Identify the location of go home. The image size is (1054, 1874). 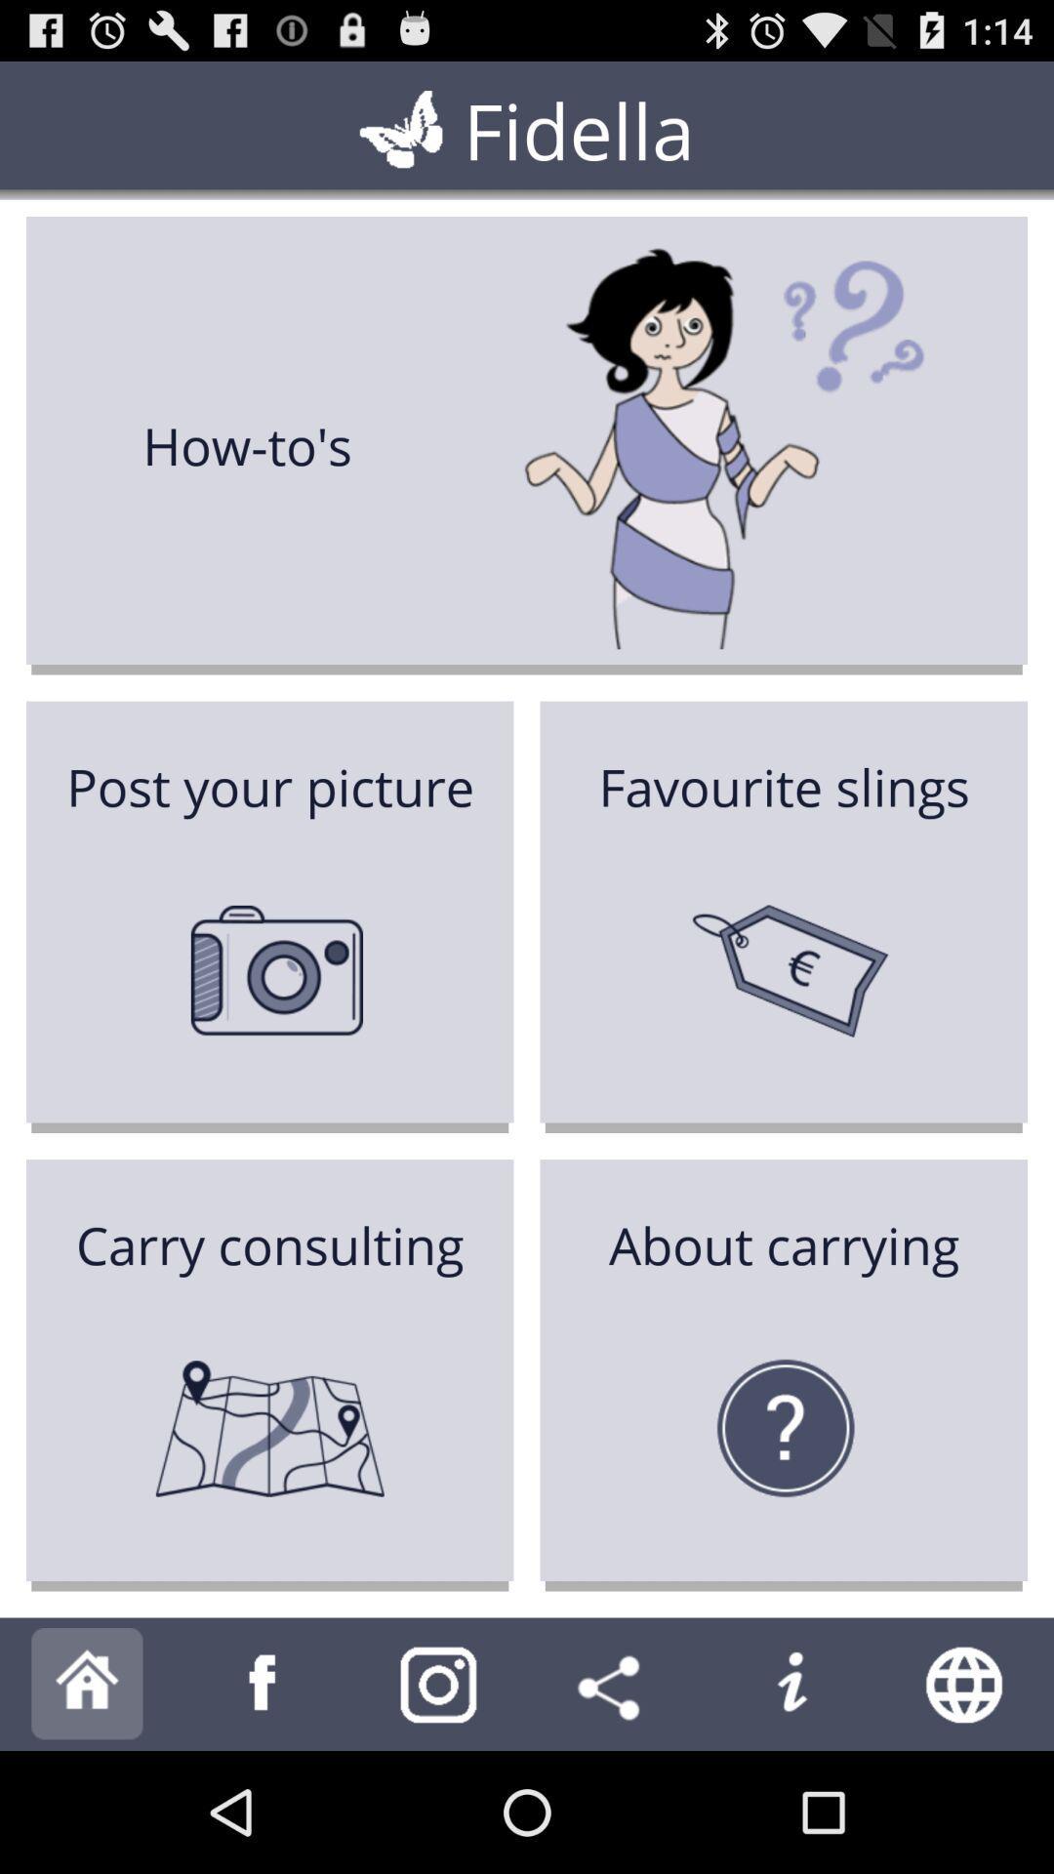
(88, 1685).